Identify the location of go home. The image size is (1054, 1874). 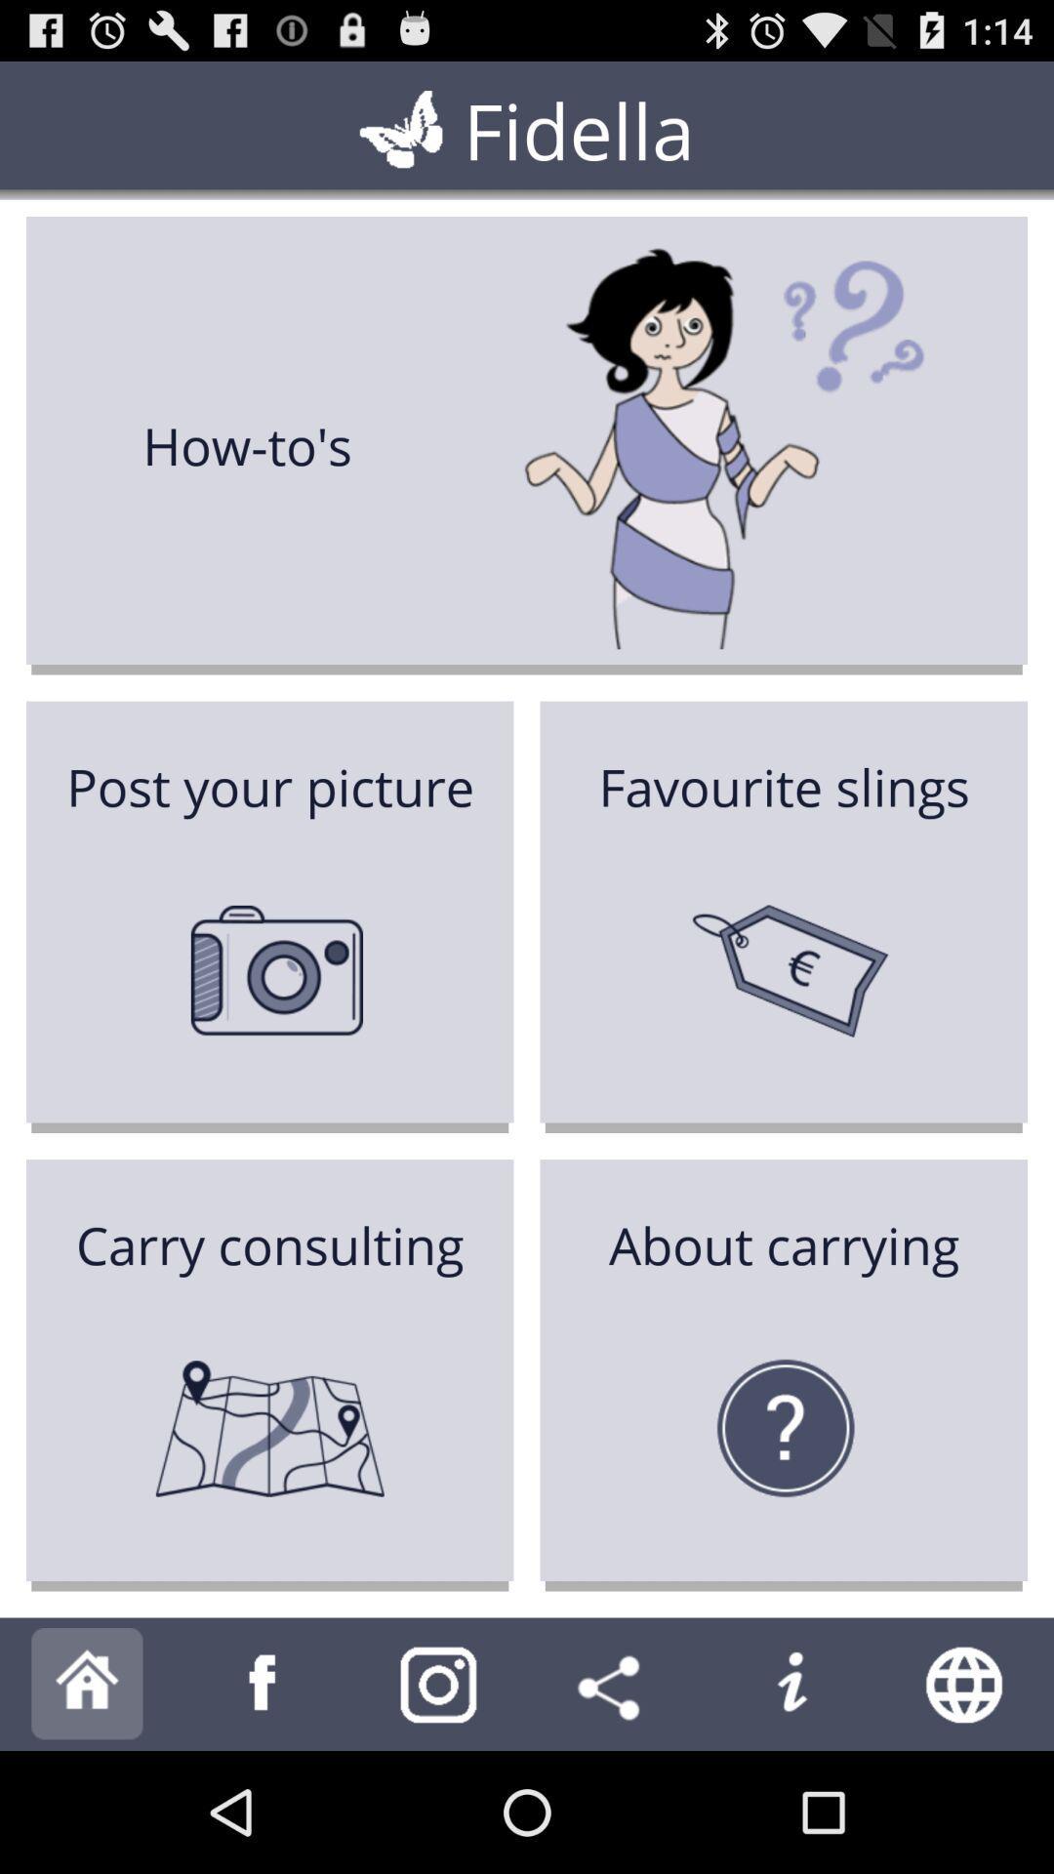
(88, 1685).